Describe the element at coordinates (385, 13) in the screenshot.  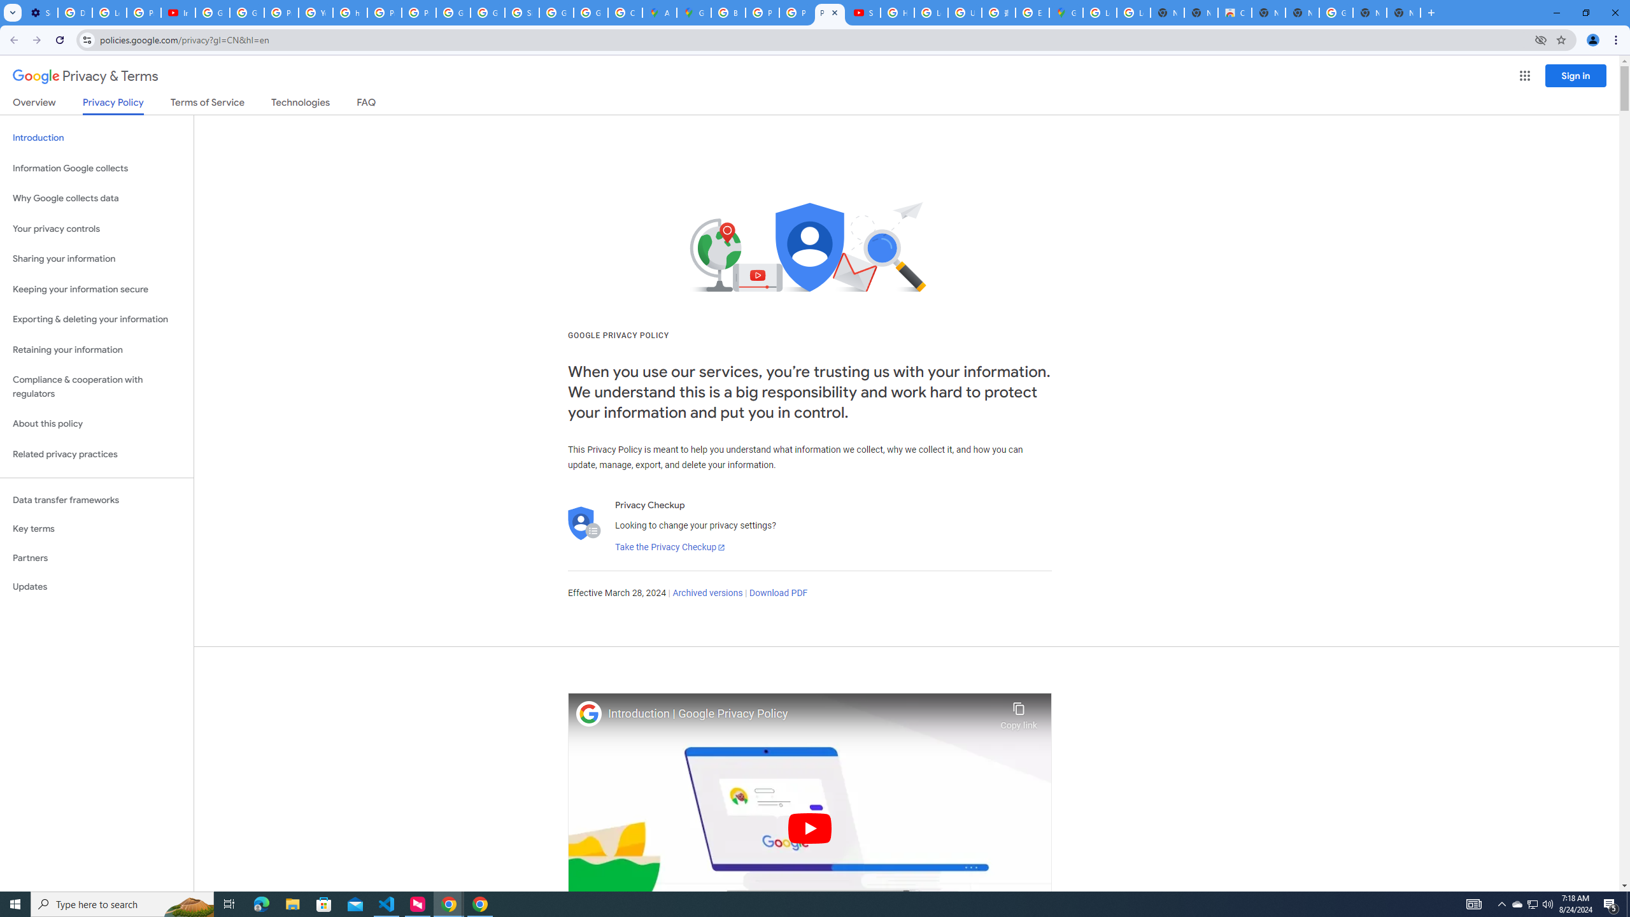
I see `Privacy Help Center - Policies Help` at that location.